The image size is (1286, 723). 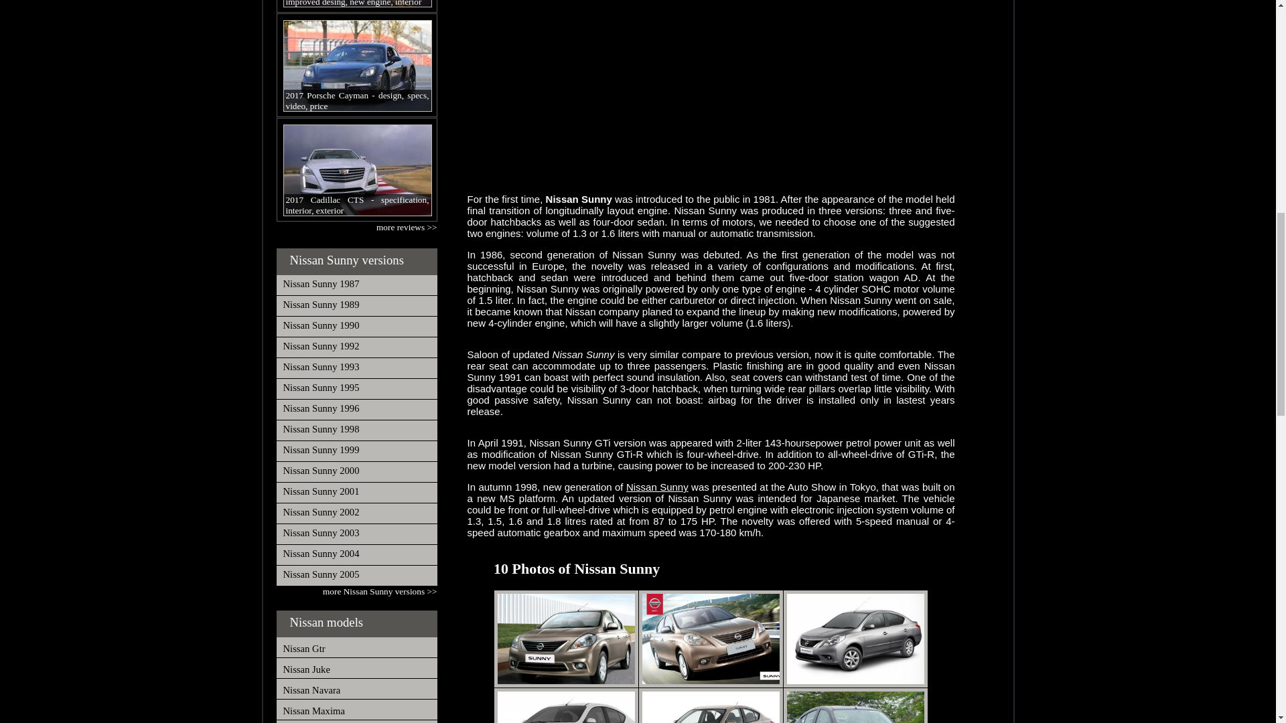 I want to click on Nissan Sunny 1998, so click(x=320, y=428).